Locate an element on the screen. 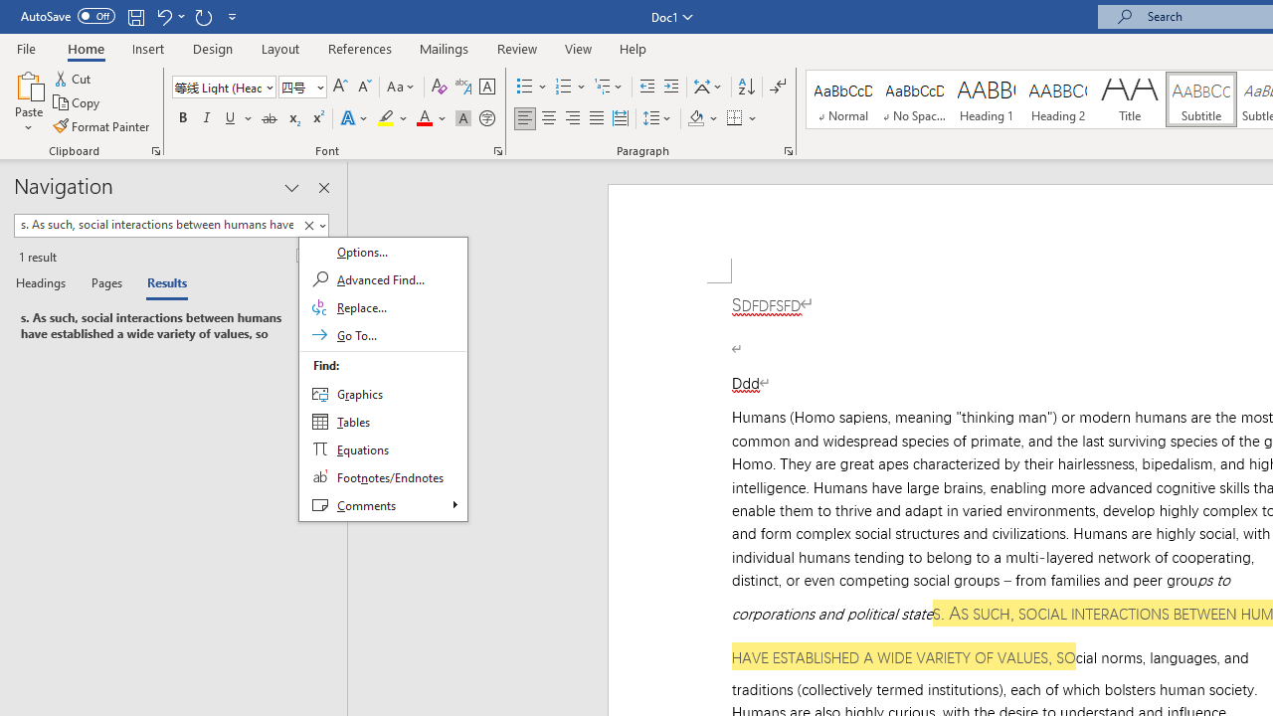  Phonetic Guide... is located at coordinates (463, 88).